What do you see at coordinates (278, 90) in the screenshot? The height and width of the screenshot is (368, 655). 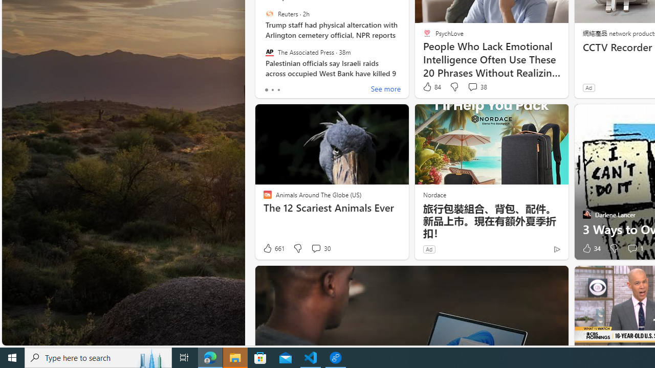 I see `tab-2` at bounding box center [278, 90].